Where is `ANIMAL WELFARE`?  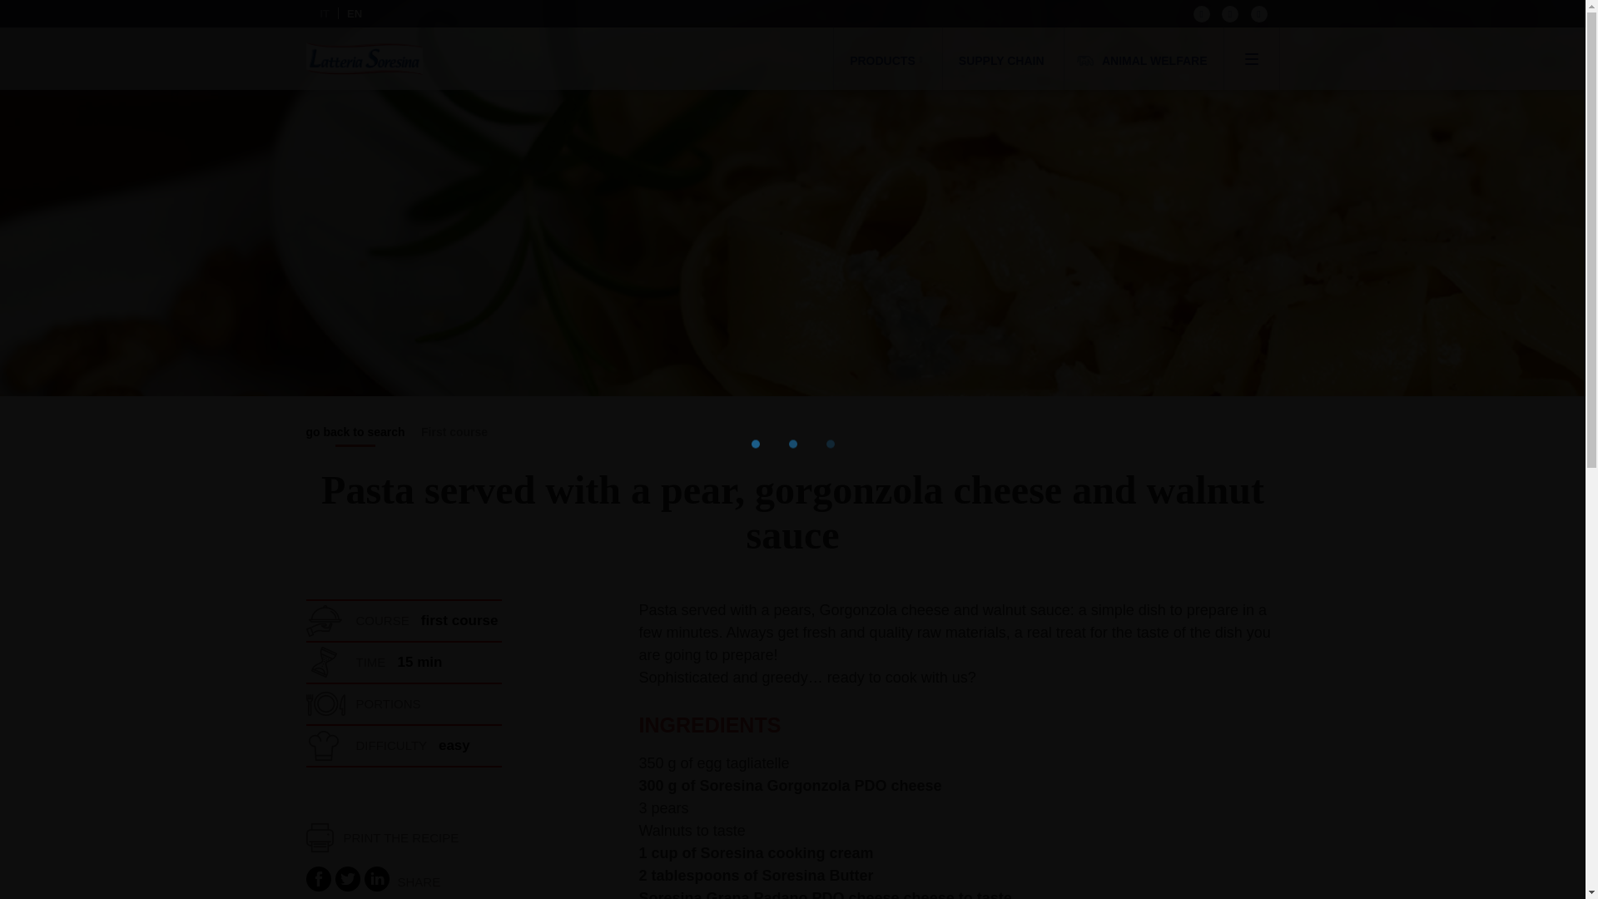
ANIMAL WELFARE is located at coordinates (1144, 58).